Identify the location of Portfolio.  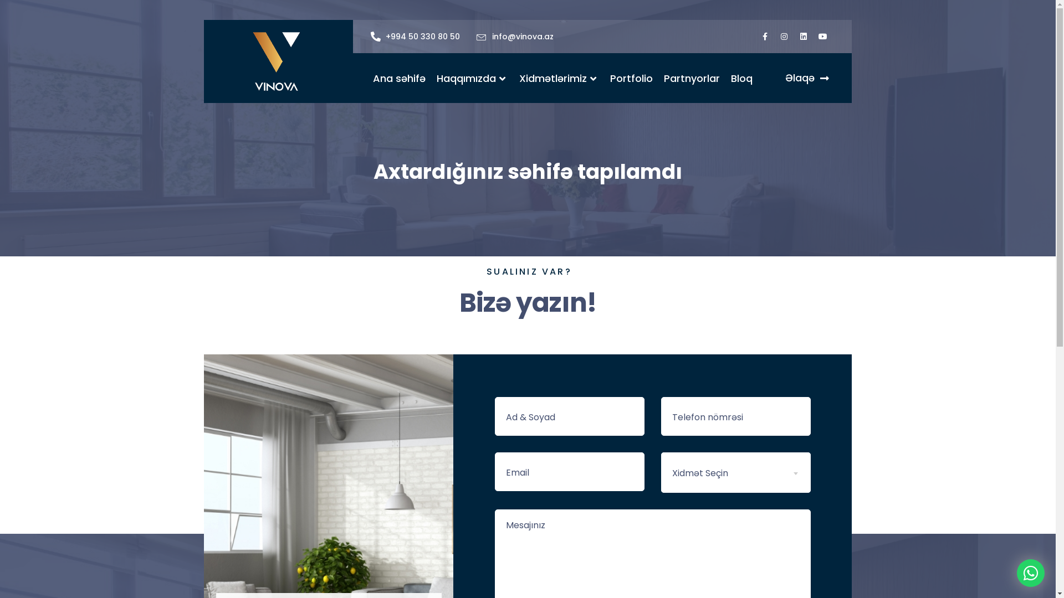
(632, 79).